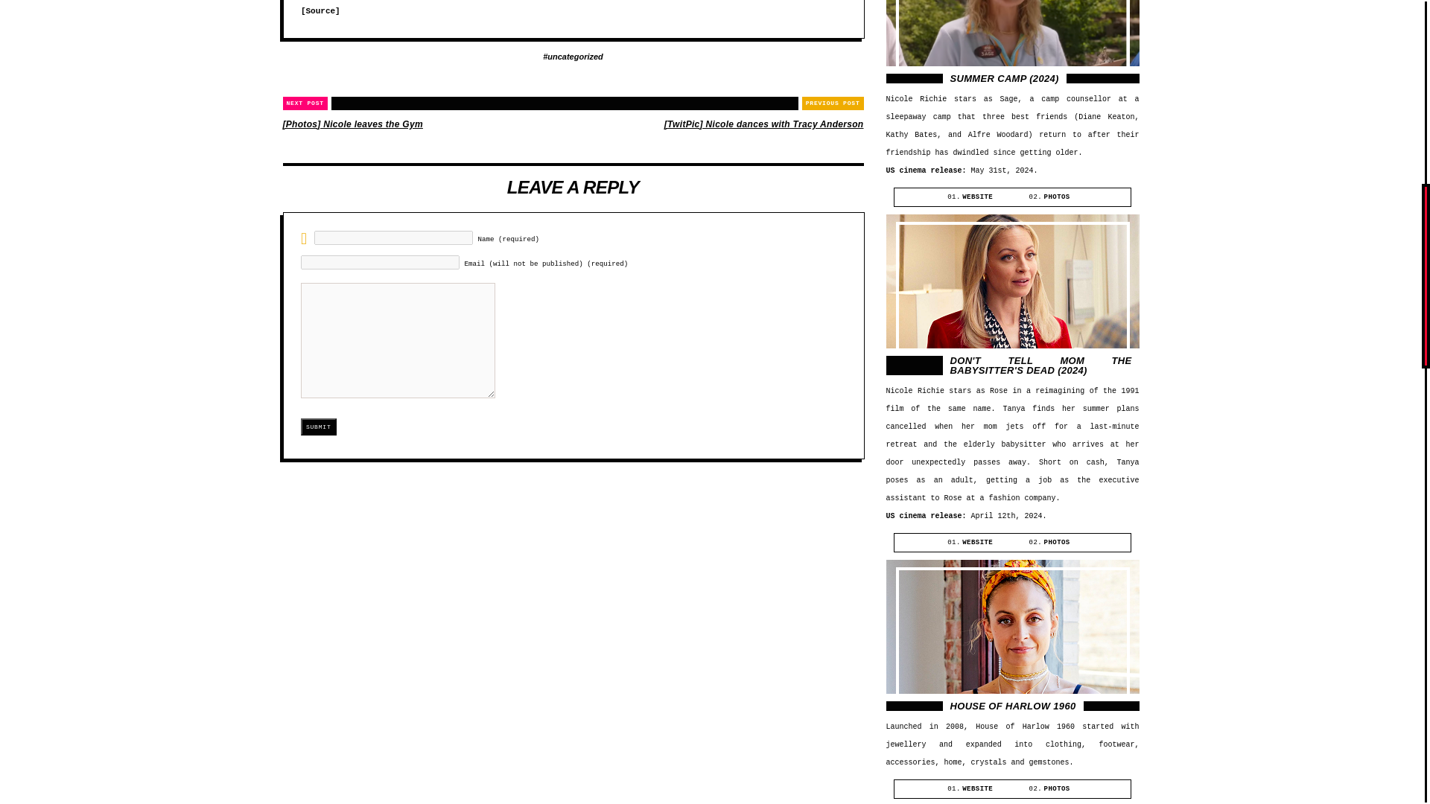  I want to click on WEBSITE, so click(977, 542).